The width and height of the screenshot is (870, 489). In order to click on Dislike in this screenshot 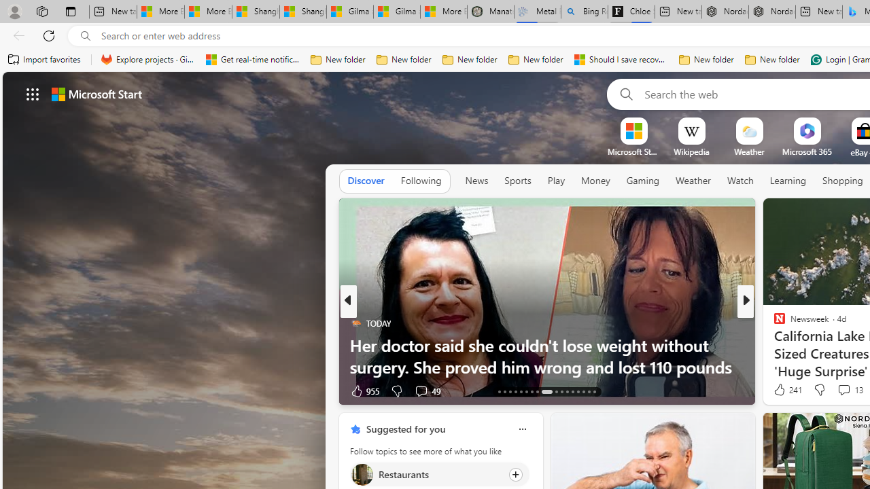, I will do `click(818, 390)`.